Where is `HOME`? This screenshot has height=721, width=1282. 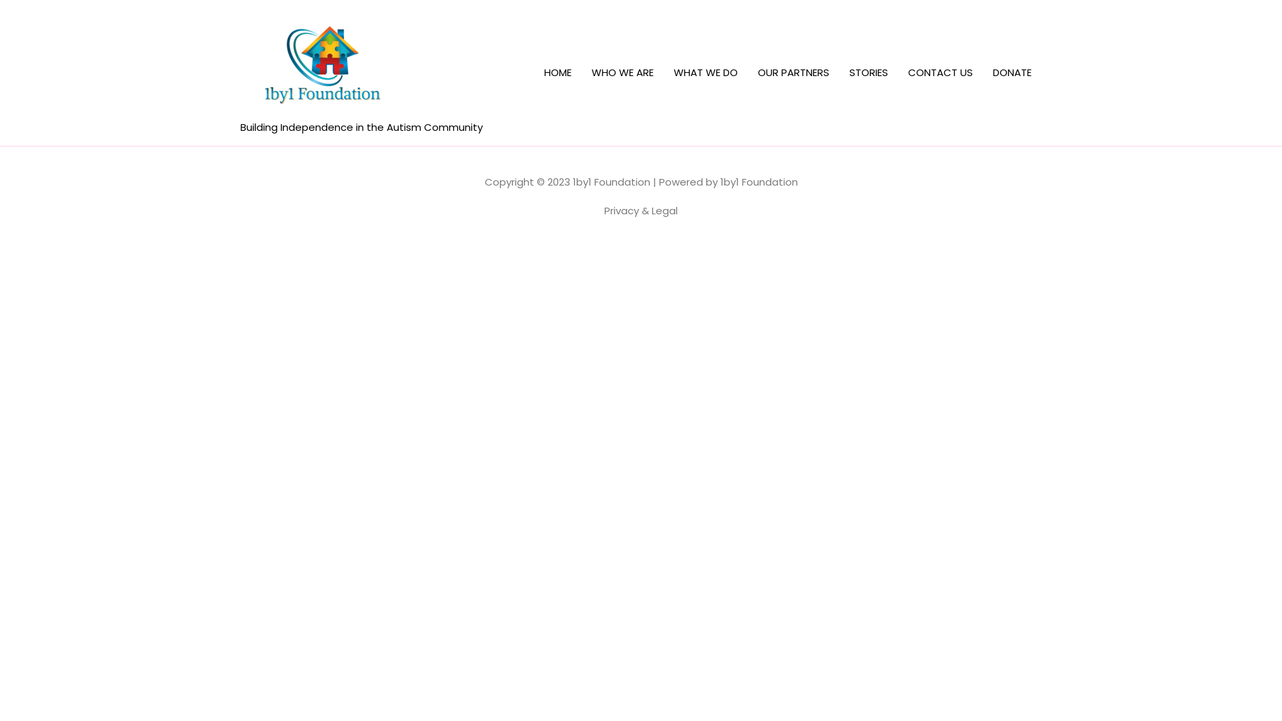 HOME is located at coordinates (558, 73).